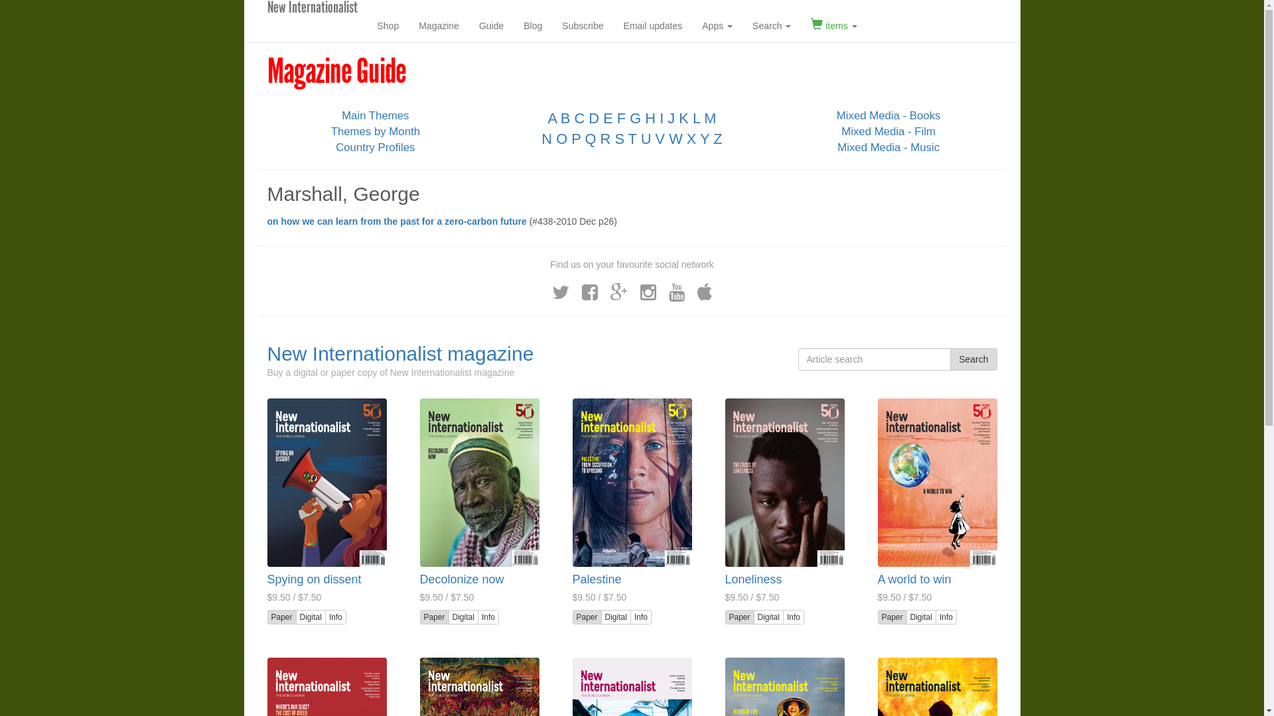 This screenshot has height=716, width=1274. I want to click on N, so click(547, 139).